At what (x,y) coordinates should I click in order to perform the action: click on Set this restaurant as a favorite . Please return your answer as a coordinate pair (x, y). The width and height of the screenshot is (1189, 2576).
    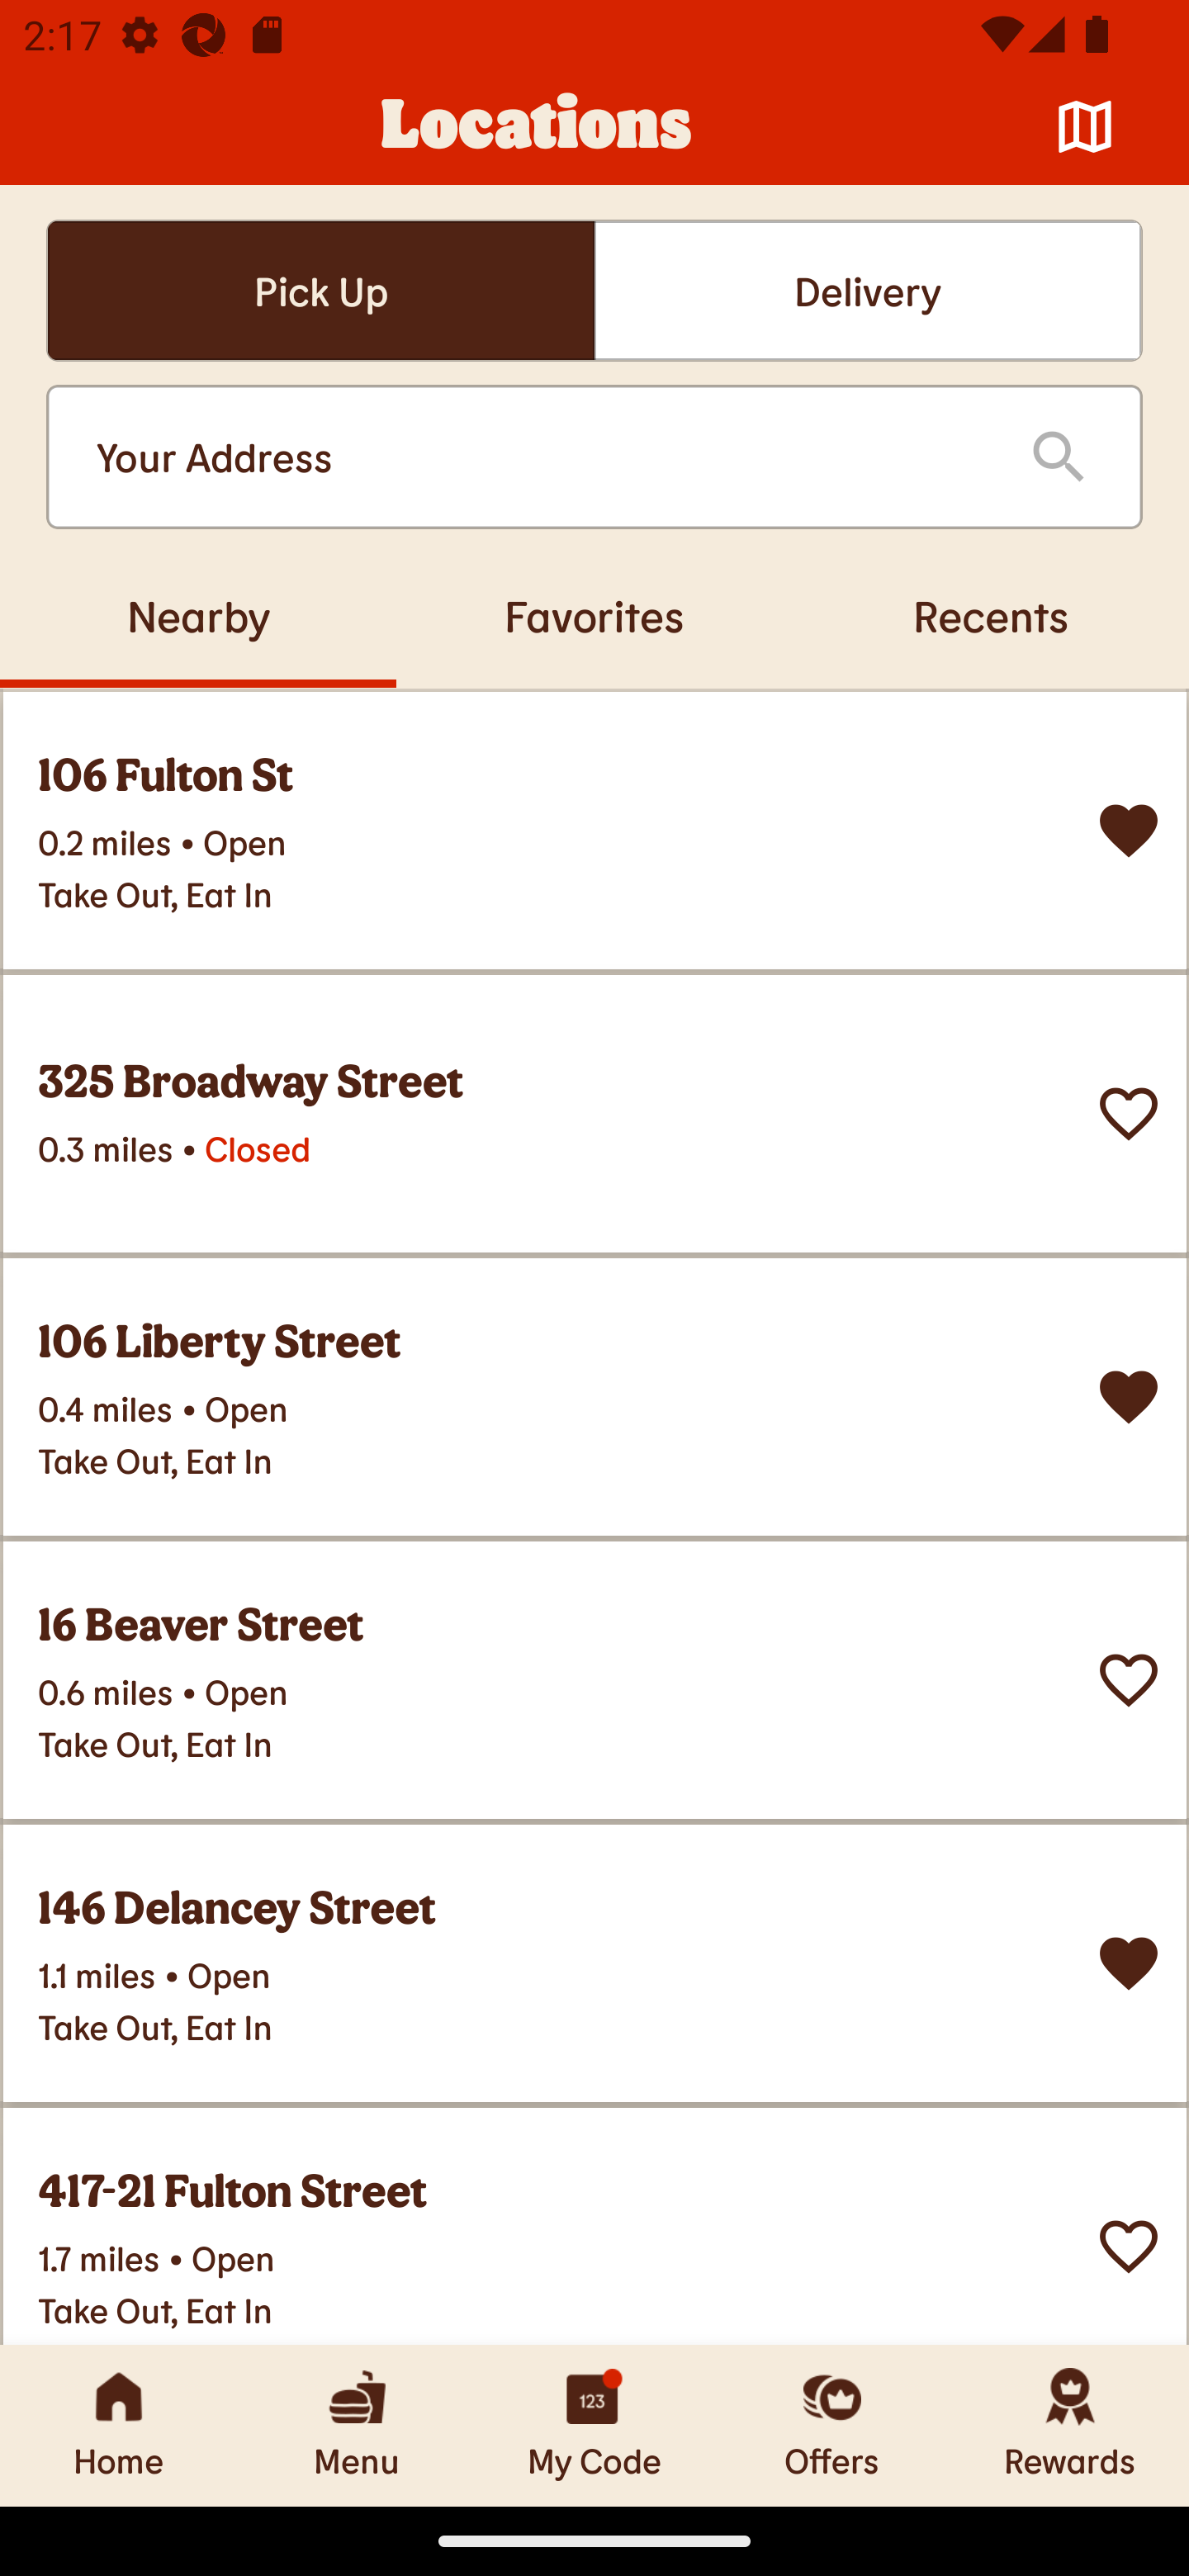
    Looking at the image, I should click on (1129, 1114).